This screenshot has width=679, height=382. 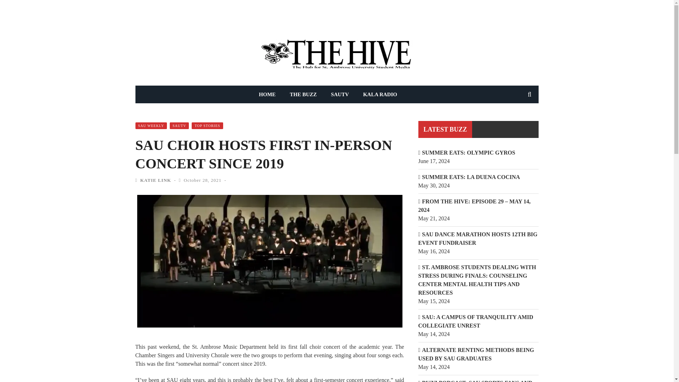 I want to click on SAUTV, so click(x=339, y=94).